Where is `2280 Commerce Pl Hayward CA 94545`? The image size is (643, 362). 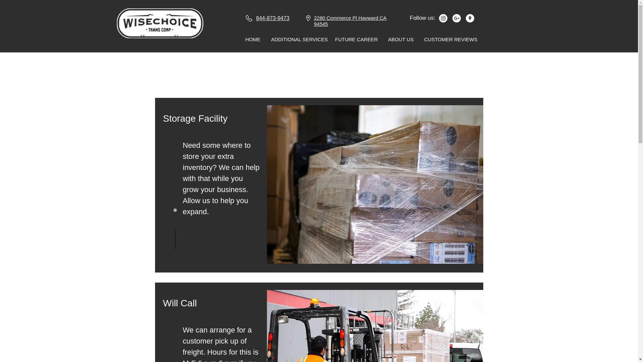 2280 Commerce Pl Hayward CA 94545 is located at coordinates (350, 21).